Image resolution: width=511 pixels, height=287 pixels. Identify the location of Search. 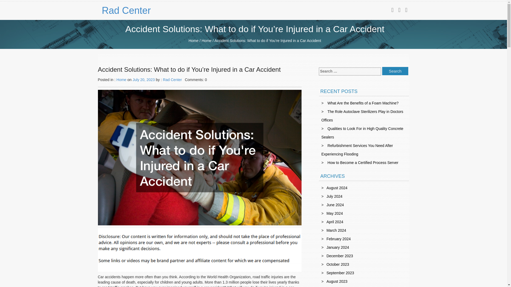
(395, 71).